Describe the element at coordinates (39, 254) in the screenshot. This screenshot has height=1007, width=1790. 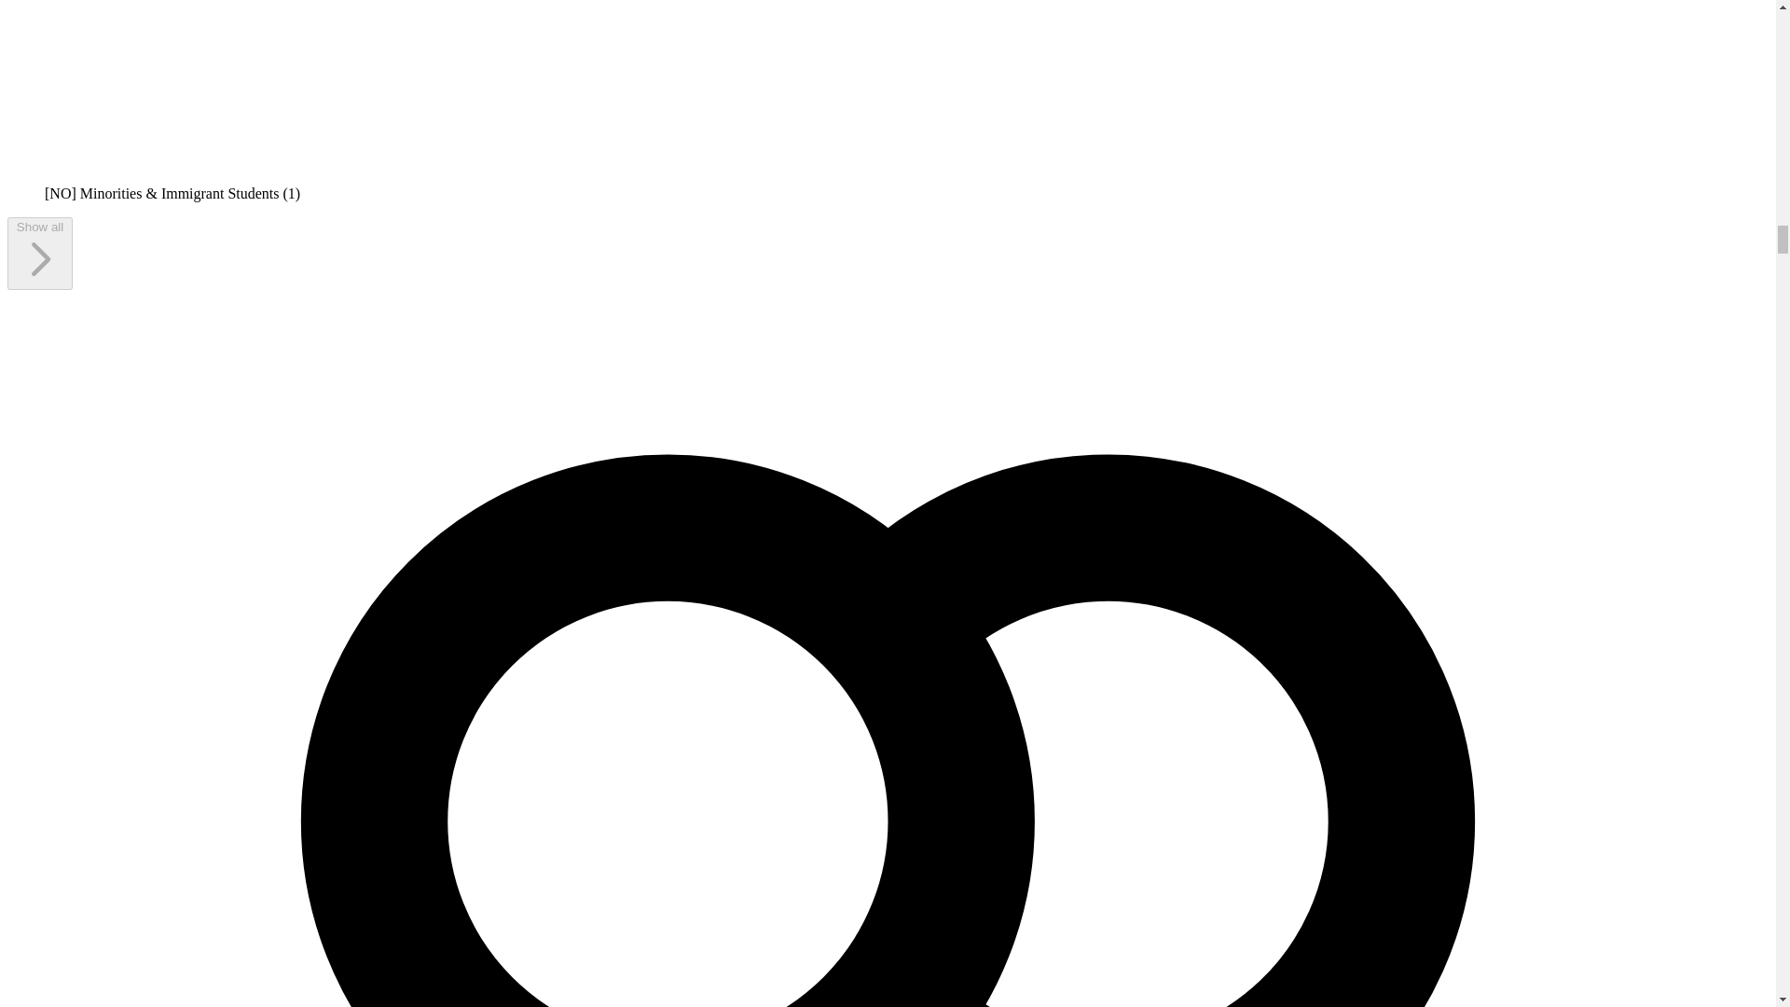
I see `Show all` at that location.